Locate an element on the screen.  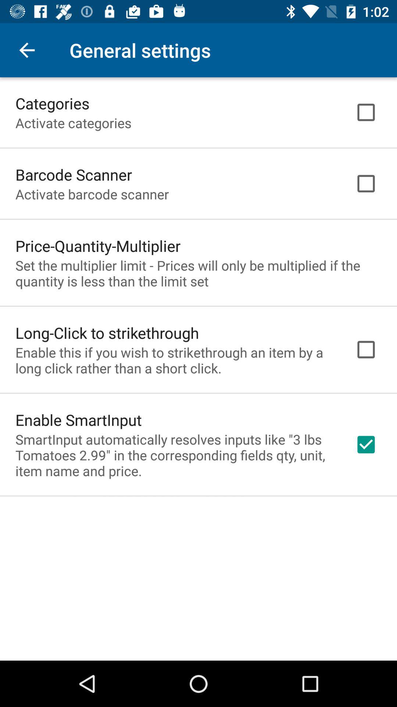
tap the icon above long click to item is located at coordinates (198, 273).